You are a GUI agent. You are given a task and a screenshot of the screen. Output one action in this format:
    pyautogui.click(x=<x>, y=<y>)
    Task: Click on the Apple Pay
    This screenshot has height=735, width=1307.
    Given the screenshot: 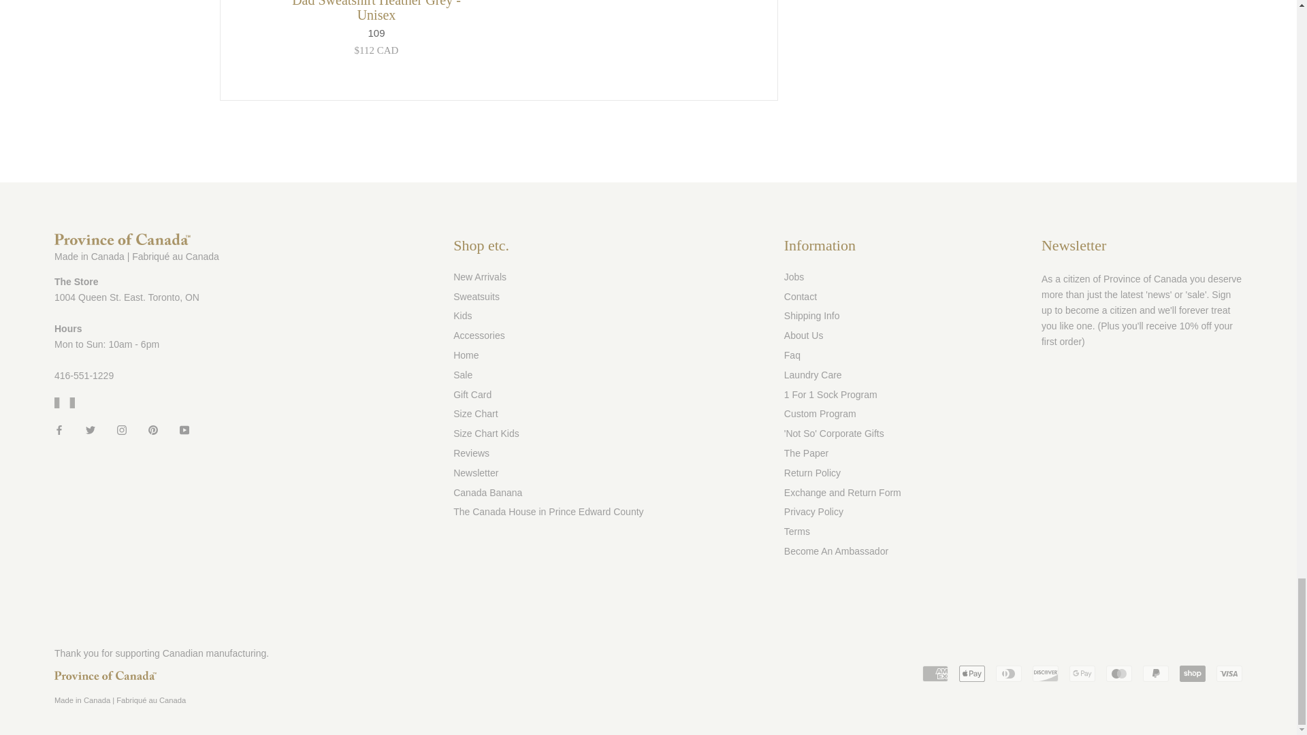 What is the action you would take?
    pyautogui.click(x=972, y=674)
    